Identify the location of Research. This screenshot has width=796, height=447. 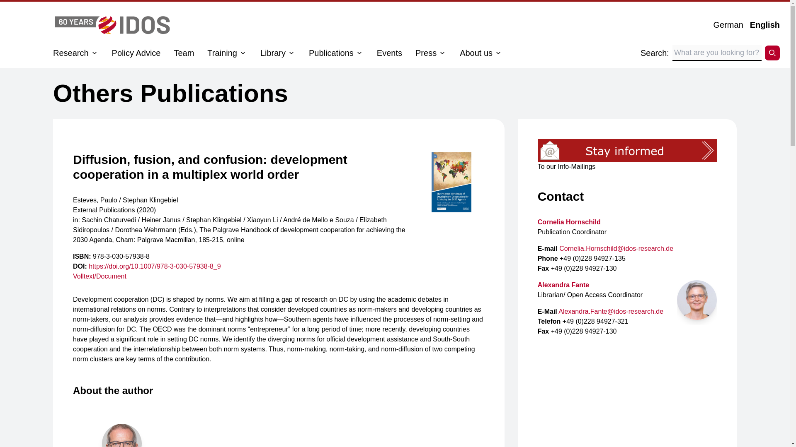
(95, 53).